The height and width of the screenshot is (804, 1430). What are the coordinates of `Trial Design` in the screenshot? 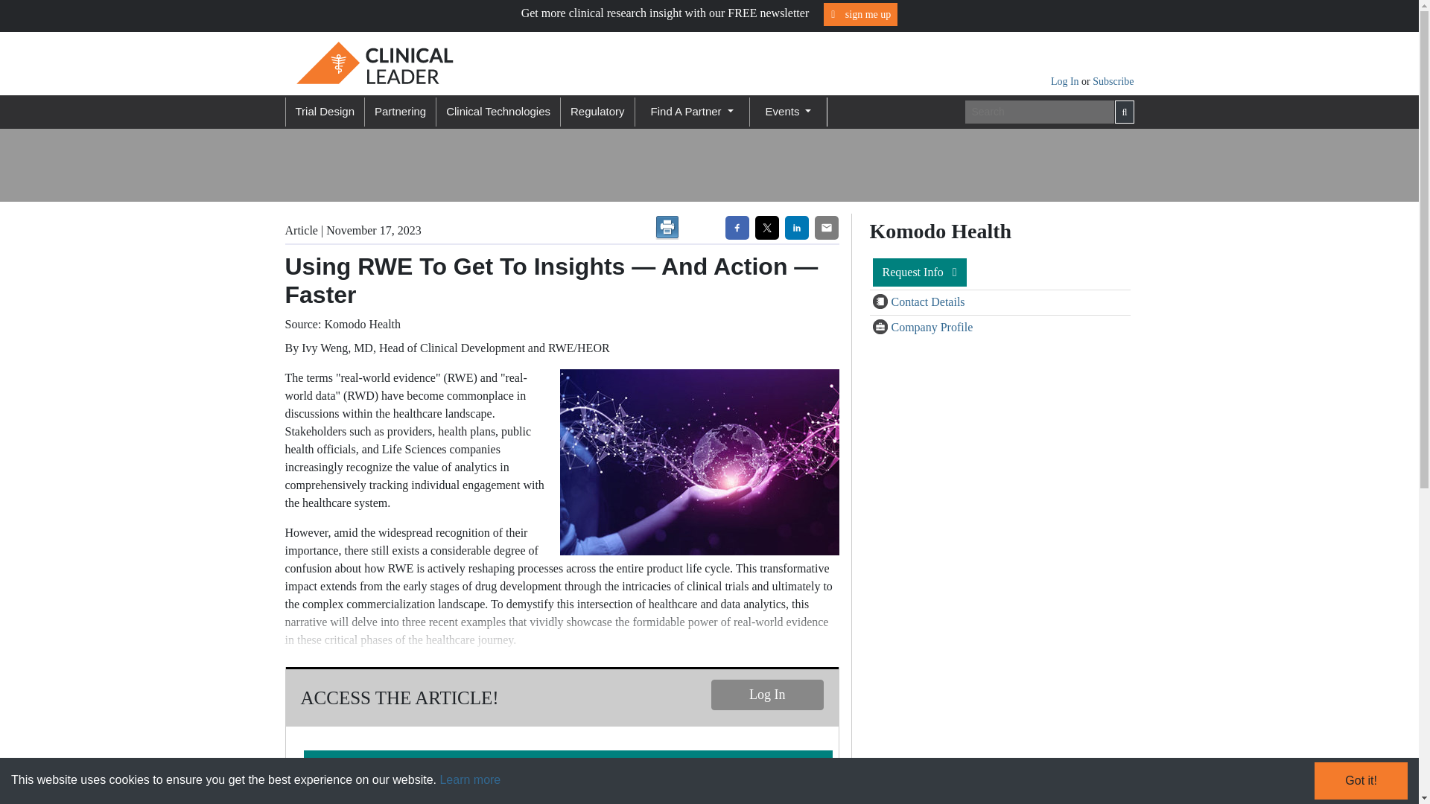 It's located at (323, 112).